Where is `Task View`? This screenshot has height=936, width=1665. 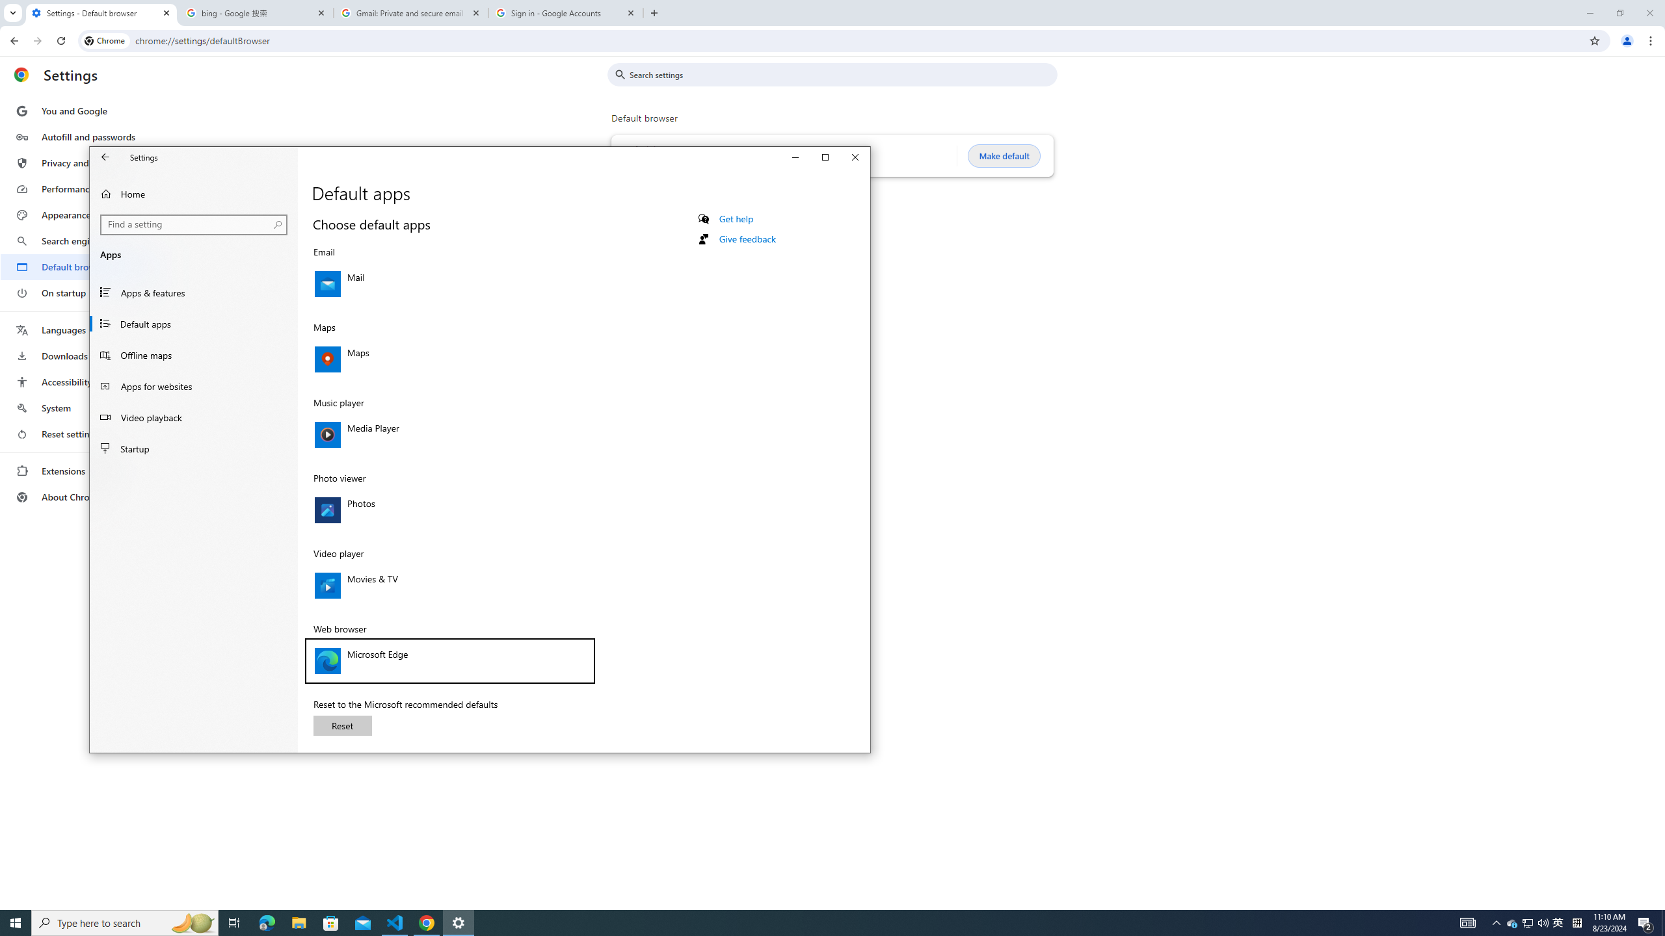
Task View is located at coordinates (234, 923).